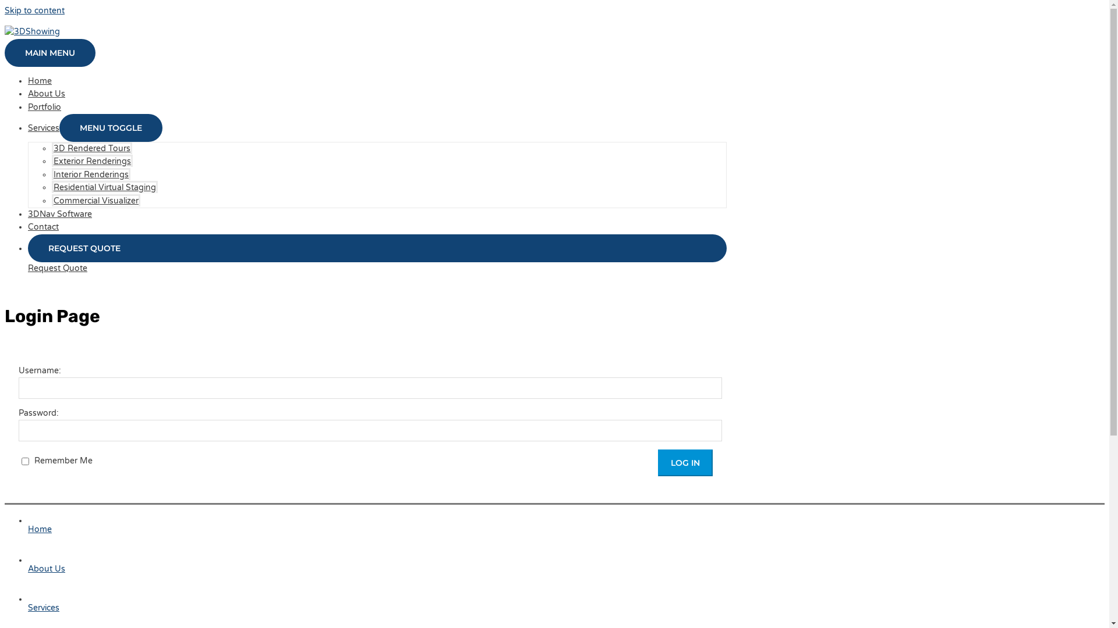 This screenshot has height=628, width=1118. What do you see at coordinates (105, 187) in the screenshot?
I see `Residential Virtual Staging` at bounding box center [105, 187].